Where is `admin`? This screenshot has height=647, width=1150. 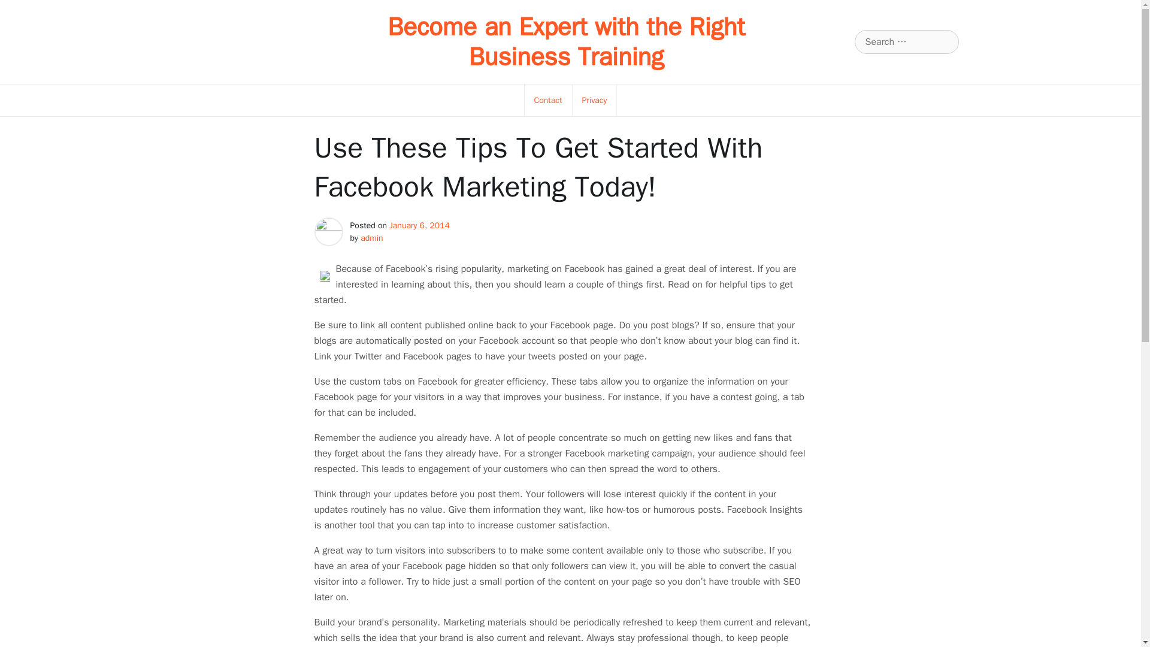
admin is located at coordinates (371, 238).